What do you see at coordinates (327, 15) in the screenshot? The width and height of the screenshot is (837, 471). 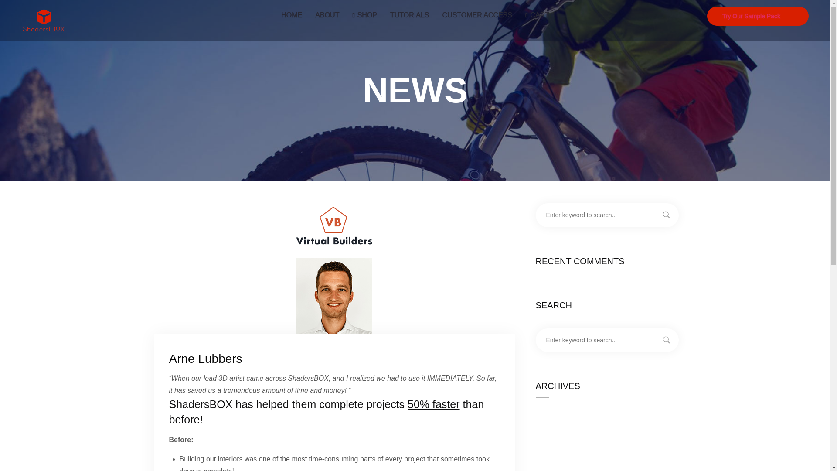 I see `ABOUT` at bounding box center [327, 15].